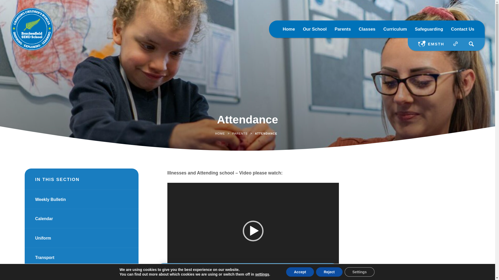 Image resolution: width=499 pixels, height=280 pixels. What do you see at coordinates (332, 274) in the screenshot?
I see `Fullscreen` at bounding box center [332, 274].